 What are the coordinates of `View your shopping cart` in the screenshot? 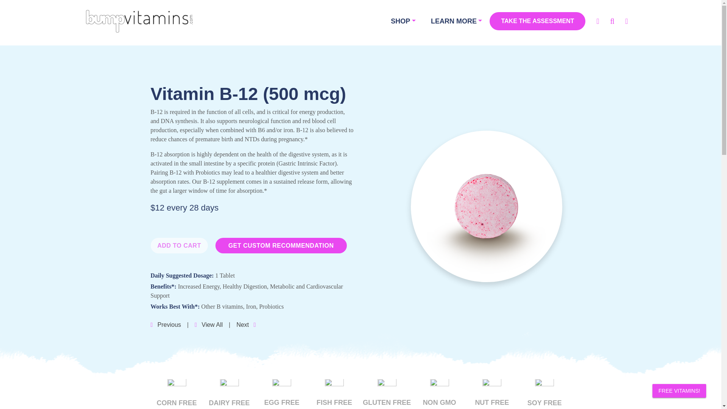 It's located at (626, 21).